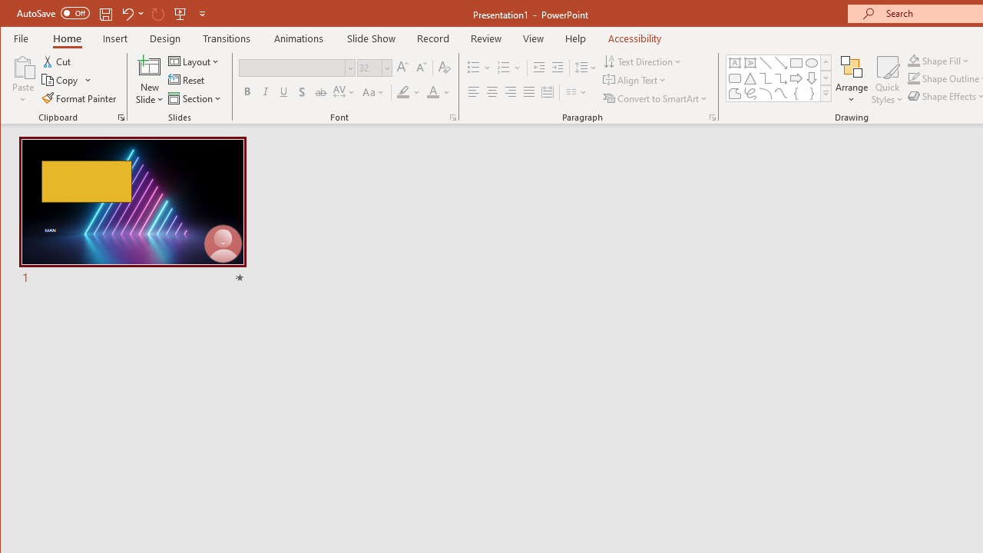  What do you see at coordinates (750, 78) in the screenshot?
I see `Isosceles Triangle` at bounding box center [750, 78].